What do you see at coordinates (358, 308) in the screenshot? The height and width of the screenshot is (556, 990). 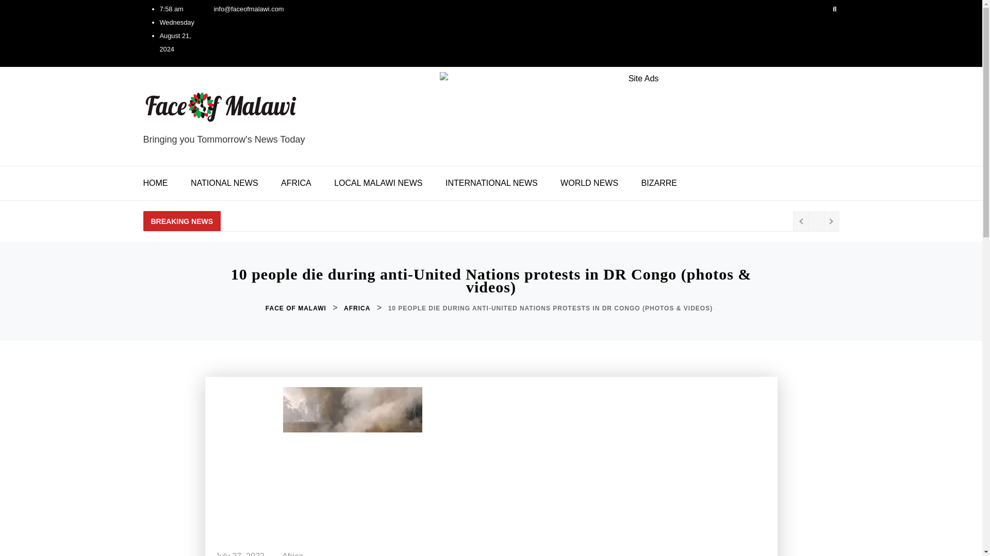 I see `Go to the Africa Category archives.` at bounding box center [358, 308].